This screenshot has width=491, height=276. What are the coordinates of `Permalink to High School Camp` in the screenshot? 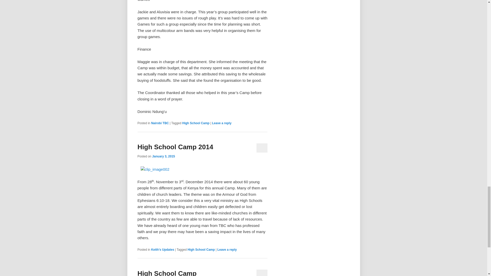 It's located at (167, 273).